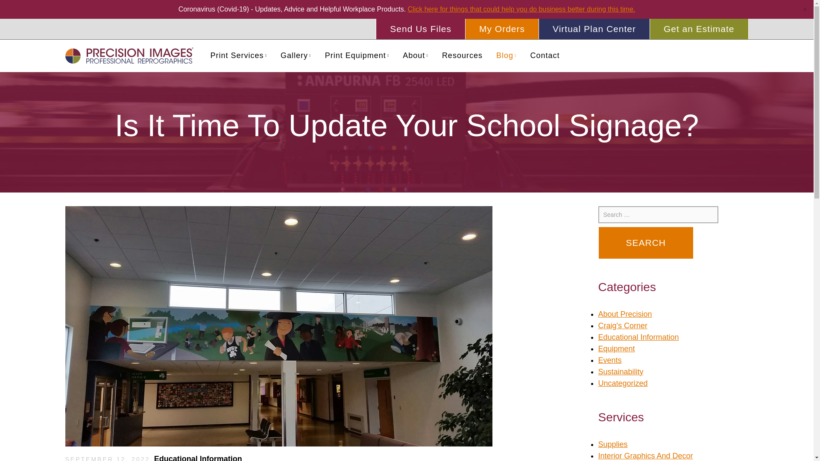 The image size is (820, 461). I want to click on Blog, so click(507, 55).